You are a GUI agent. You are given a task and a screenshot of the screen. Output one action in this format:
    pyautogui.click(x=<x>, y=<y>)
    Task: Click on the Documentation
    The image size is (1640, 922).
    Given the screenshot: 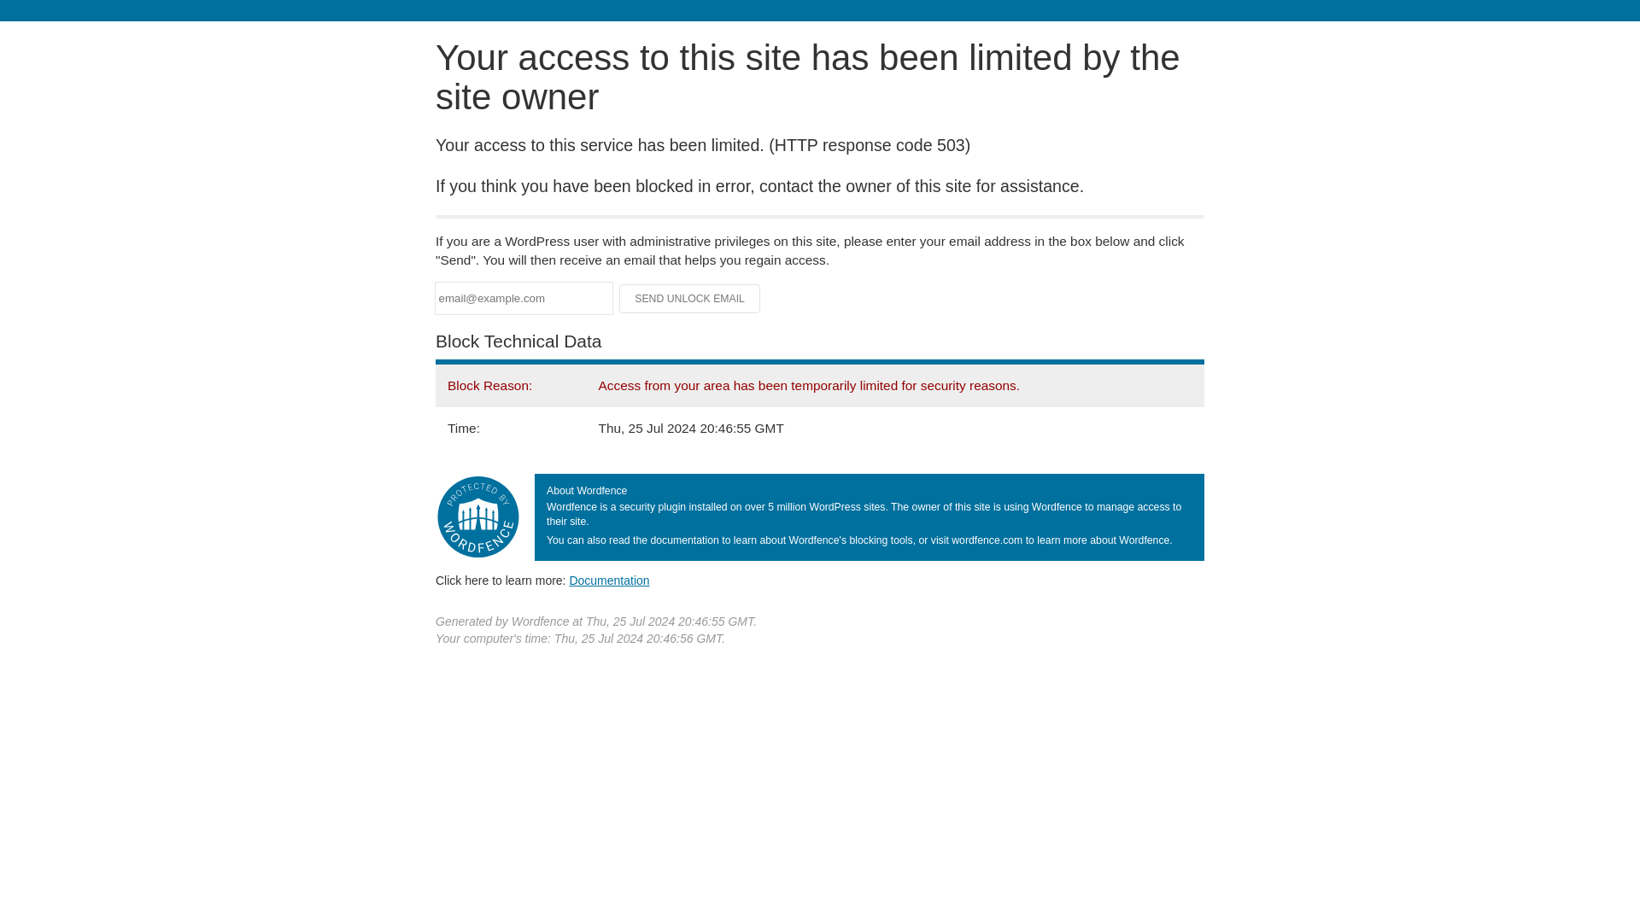 What is the action you would take?
    pyautogui.click(x=609, y=580)
    